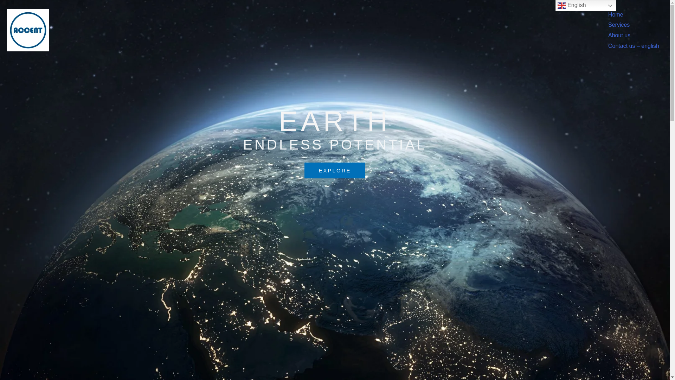 Image resolution: width=675 pixels, height=380 pixels. What do you see at coordinates (335, 170) in the screenshot?
I see `EXPLORE` at bounding box center [335, 170].